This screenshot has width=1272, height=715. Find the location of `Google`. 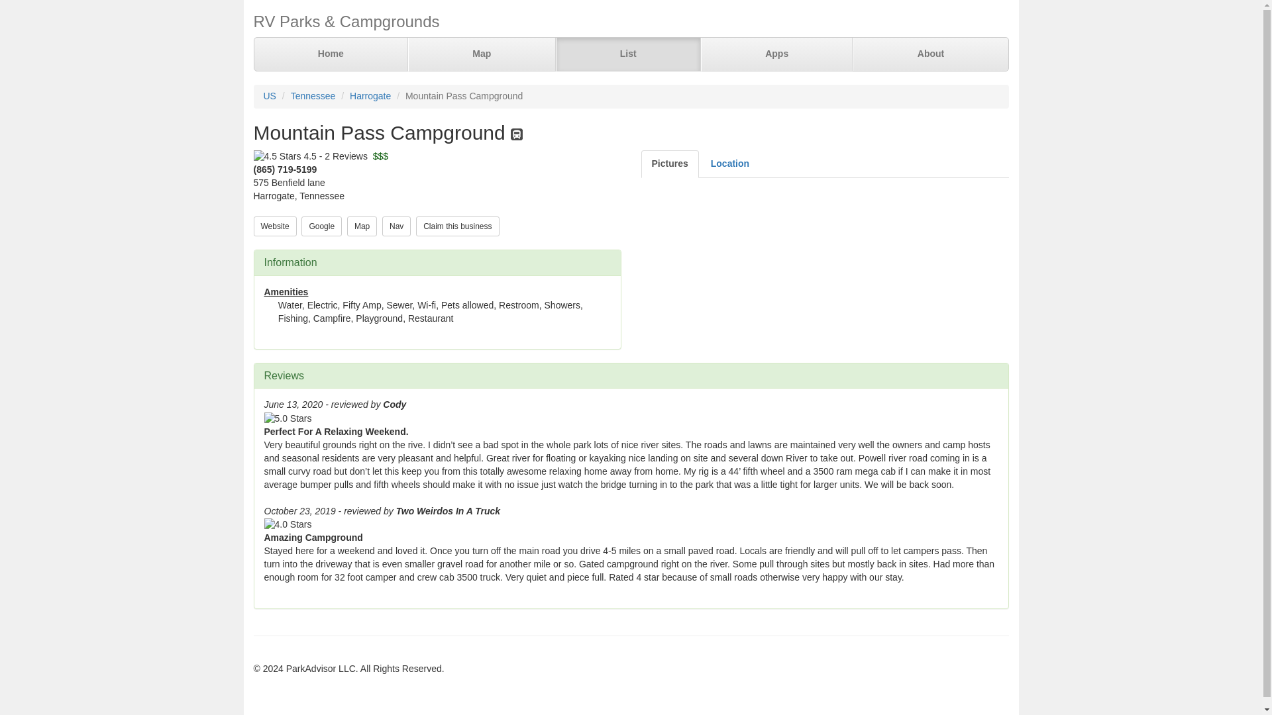

Google is located at coordinates (322, 226).